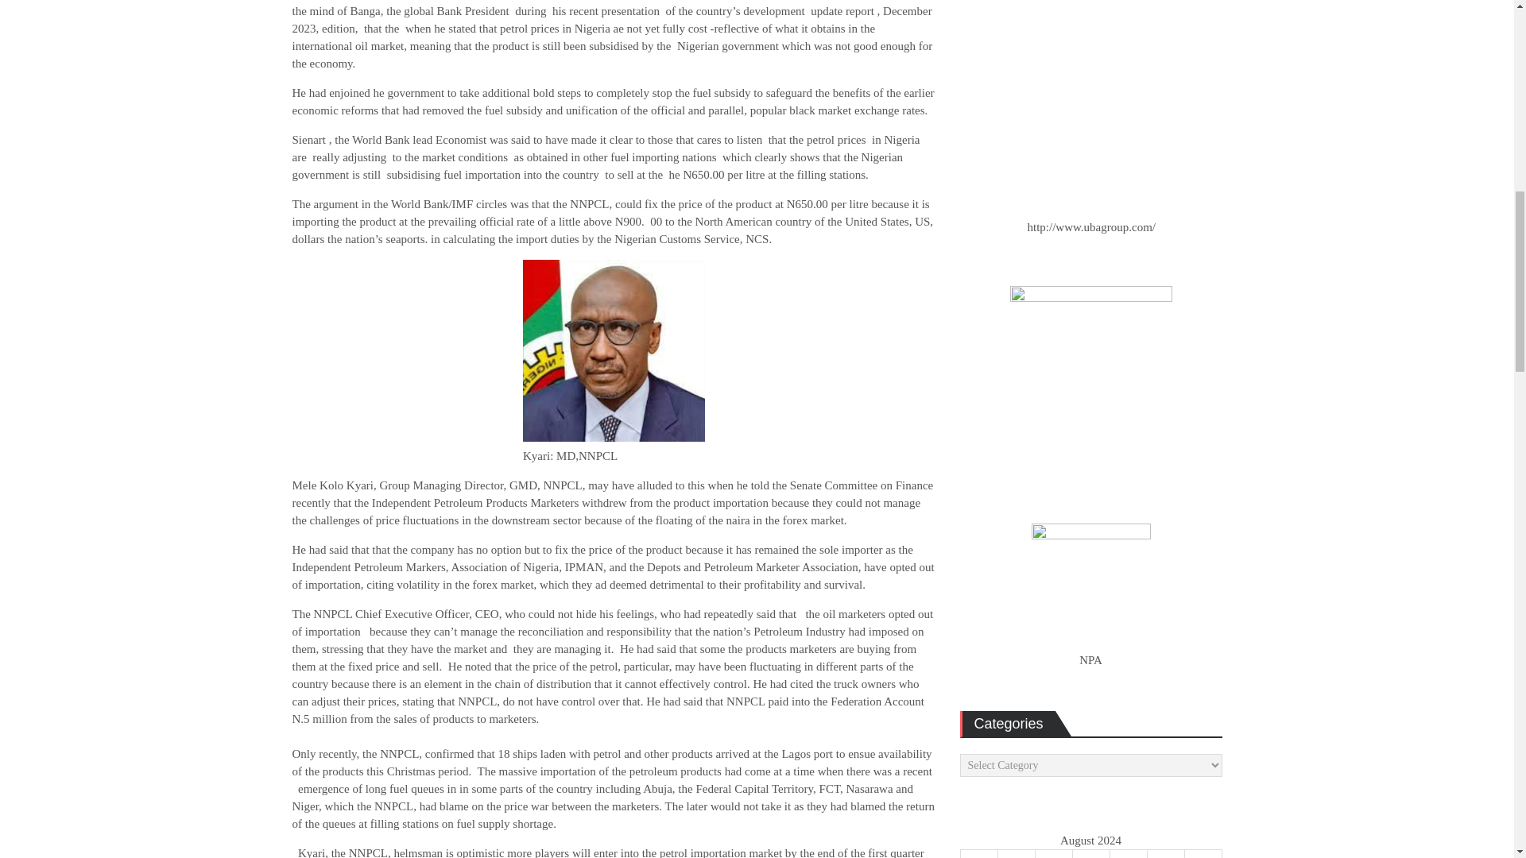  Describe the element at coordinates (1203, 853) in the screenshot. I see `Sunday` at that location.